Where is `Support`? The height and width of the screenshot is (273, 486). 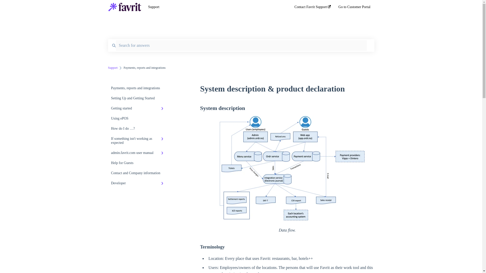 Support is located at coordinates (214, 7).